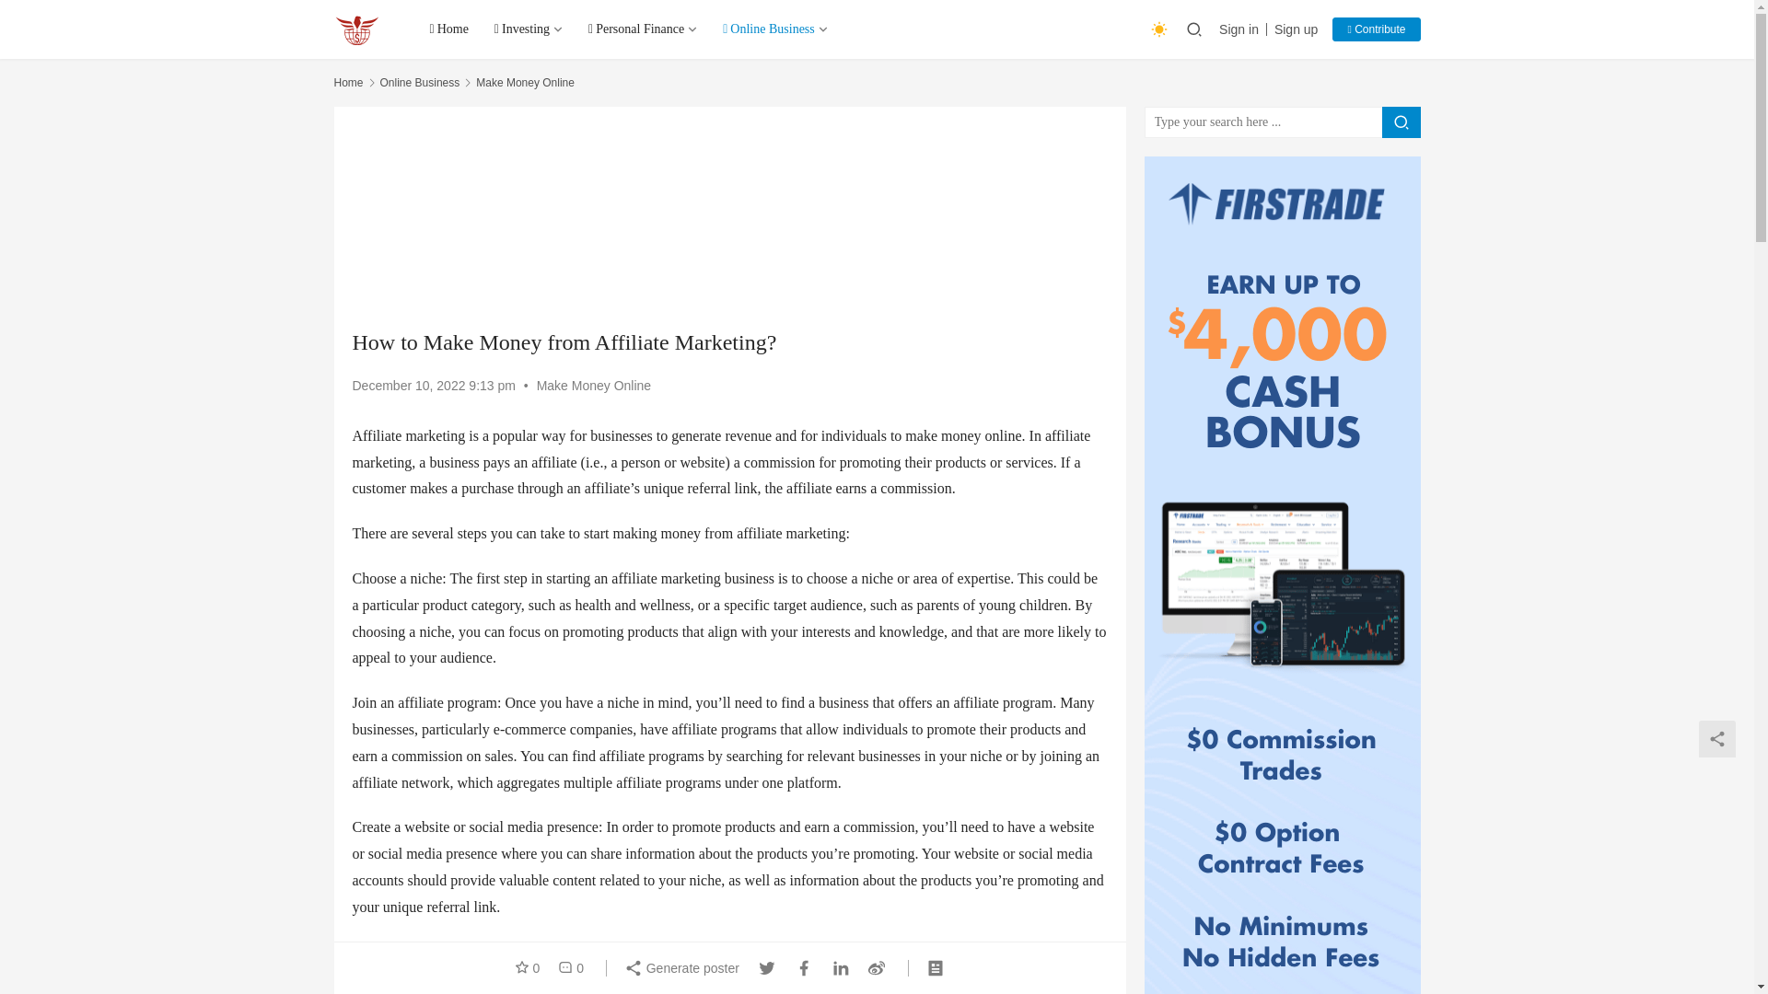 This screenshot has height=994, width=1768. I want to click on Sign up, so click(1296, 29).